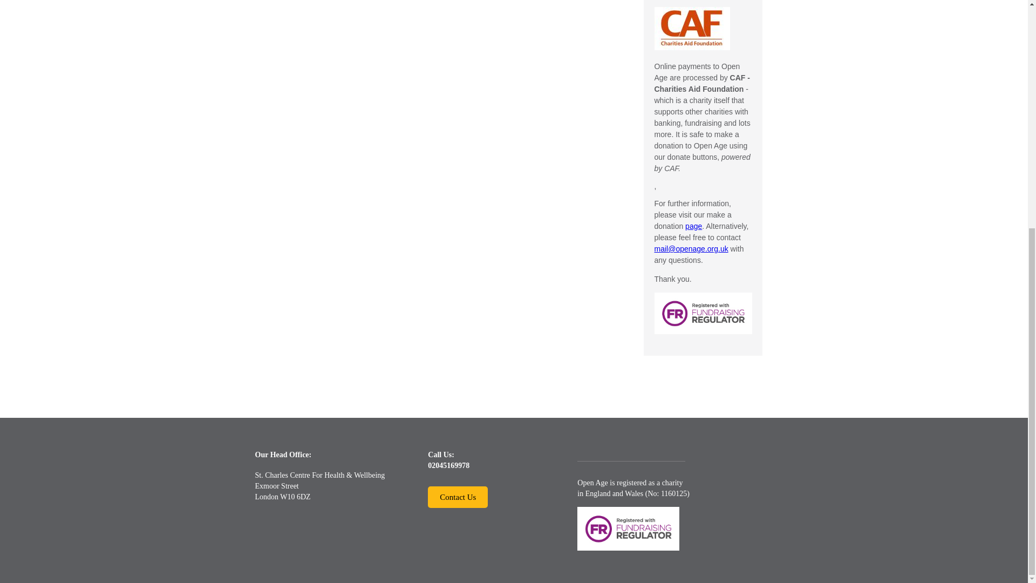  What do you see at coordinates (693, 226) in the screenshot?
I see `page` at bounding box center [693, 226].